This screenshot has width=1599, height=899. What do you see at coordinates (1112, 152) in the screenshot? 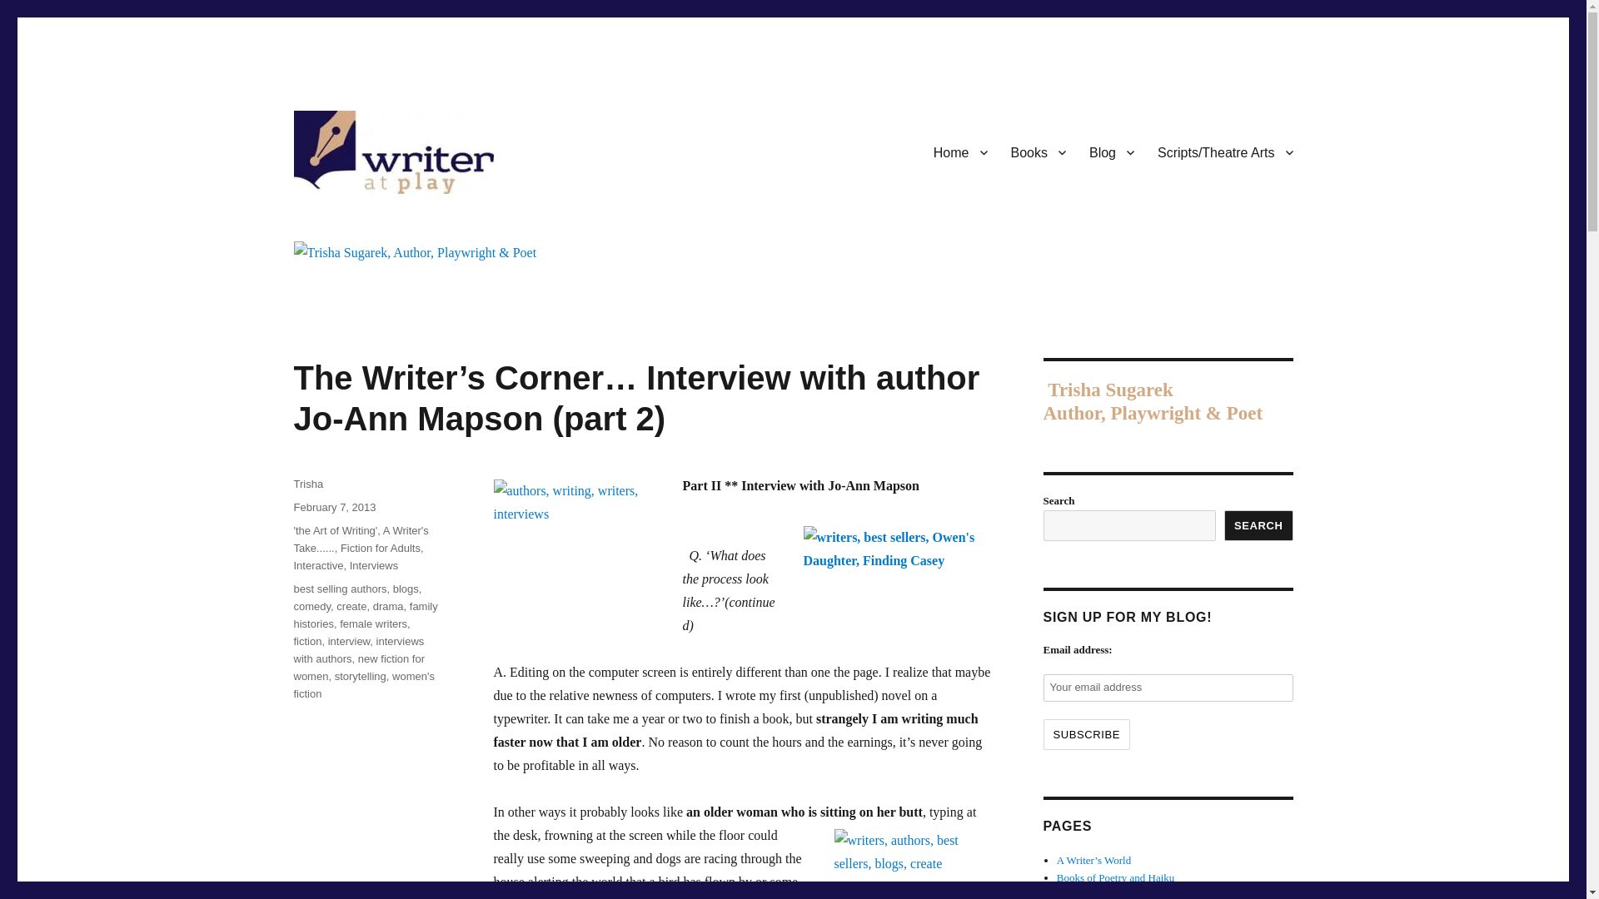
I see `Blog` at bounding box center [1112, 152].